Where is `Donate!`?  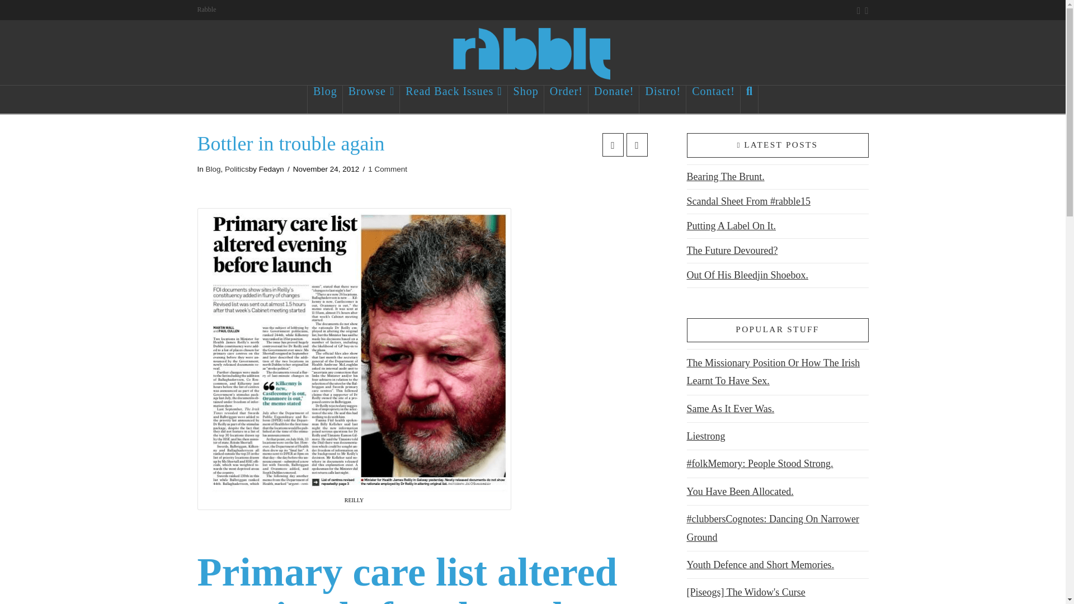
Donate! is located at coordinates (614, 100).